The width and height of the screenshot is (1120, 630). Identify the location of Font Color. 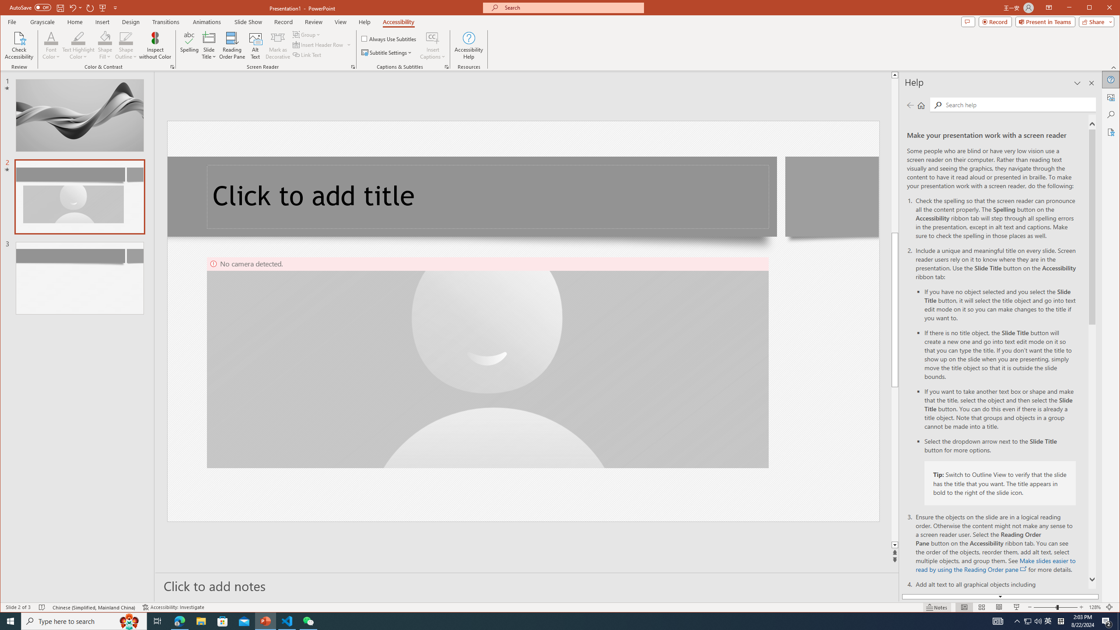
(51, 45).